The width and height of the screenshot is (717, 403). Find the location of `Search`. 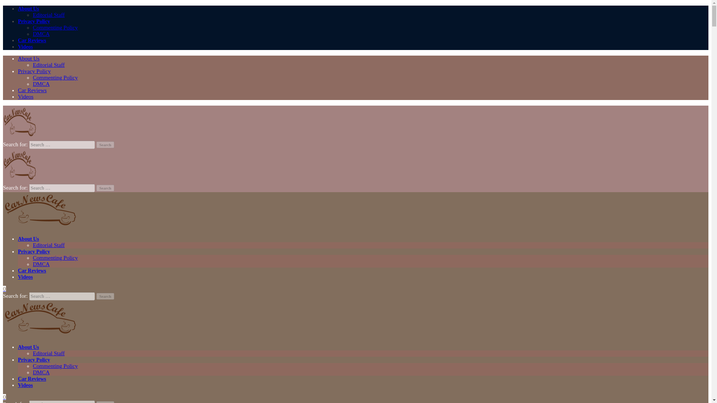

Search is located at coordinates (105, 296).